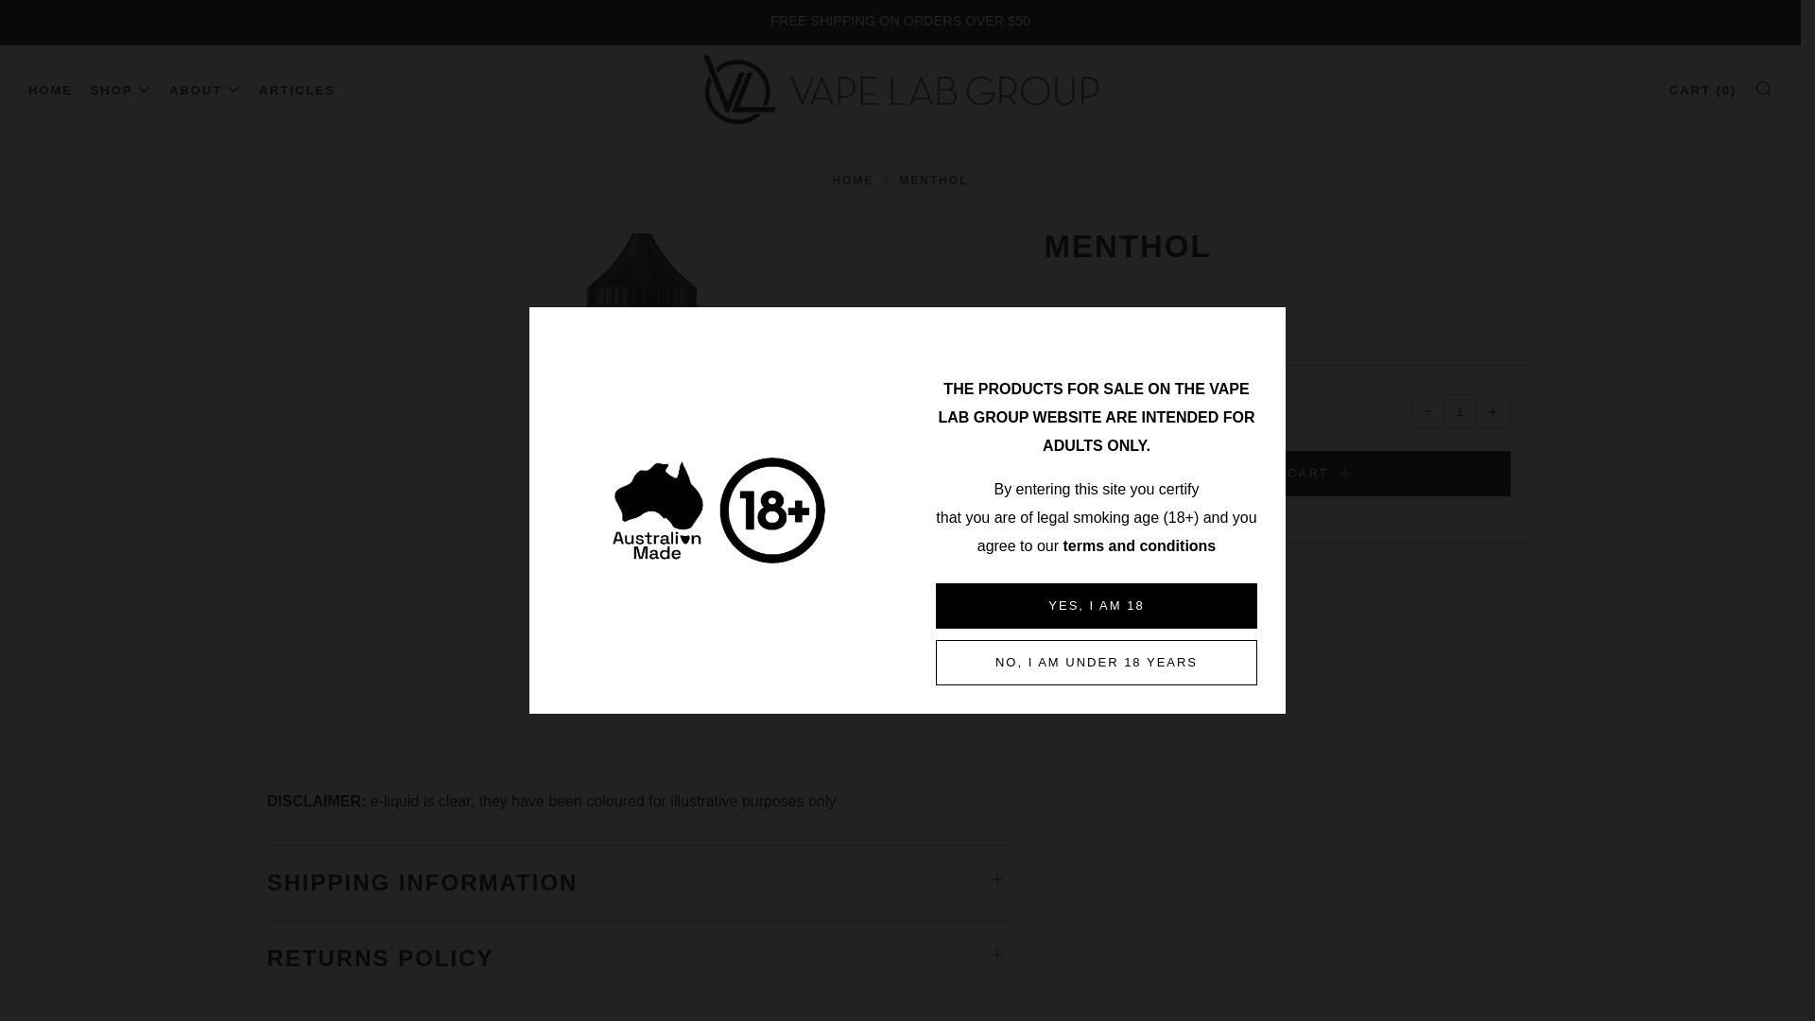 This screenshot has height=1021, width=1815. I want to click on ABOUT, so click(204, 91).